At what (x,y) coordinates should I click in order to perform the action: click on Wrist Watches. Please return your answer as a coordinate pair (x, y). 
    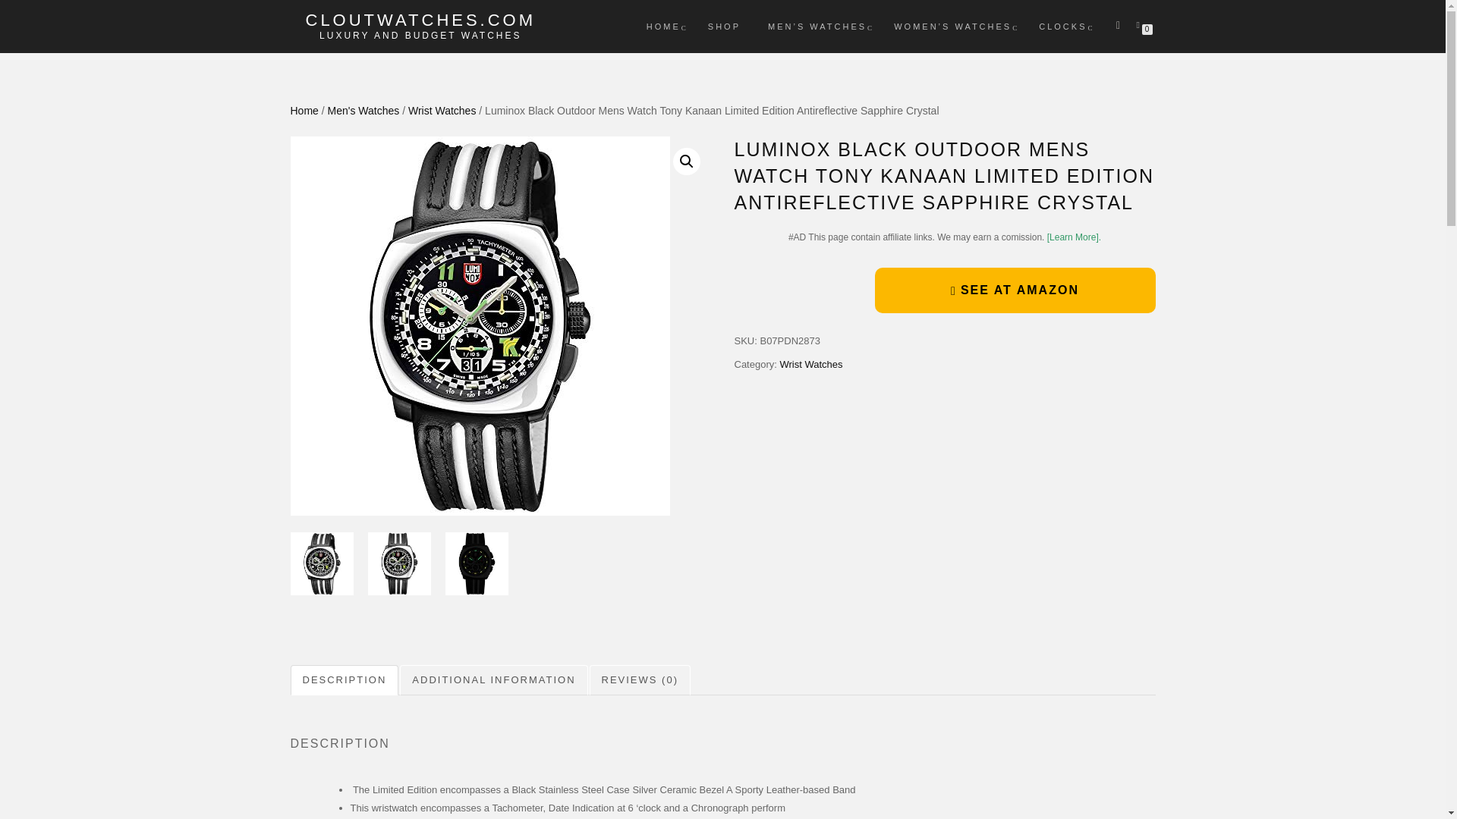
    Looking at the image, I should click on (810, 364).